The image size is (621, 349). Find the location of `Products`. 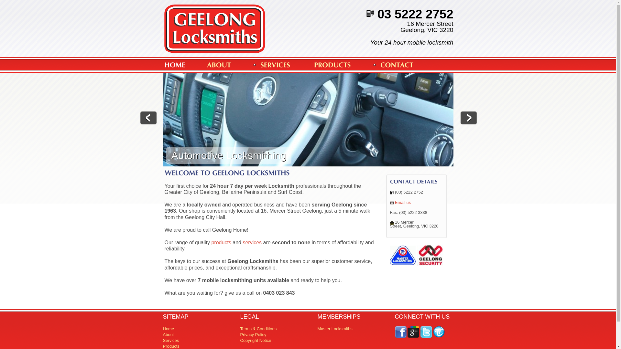

Products is located at coordinates (171, 346).